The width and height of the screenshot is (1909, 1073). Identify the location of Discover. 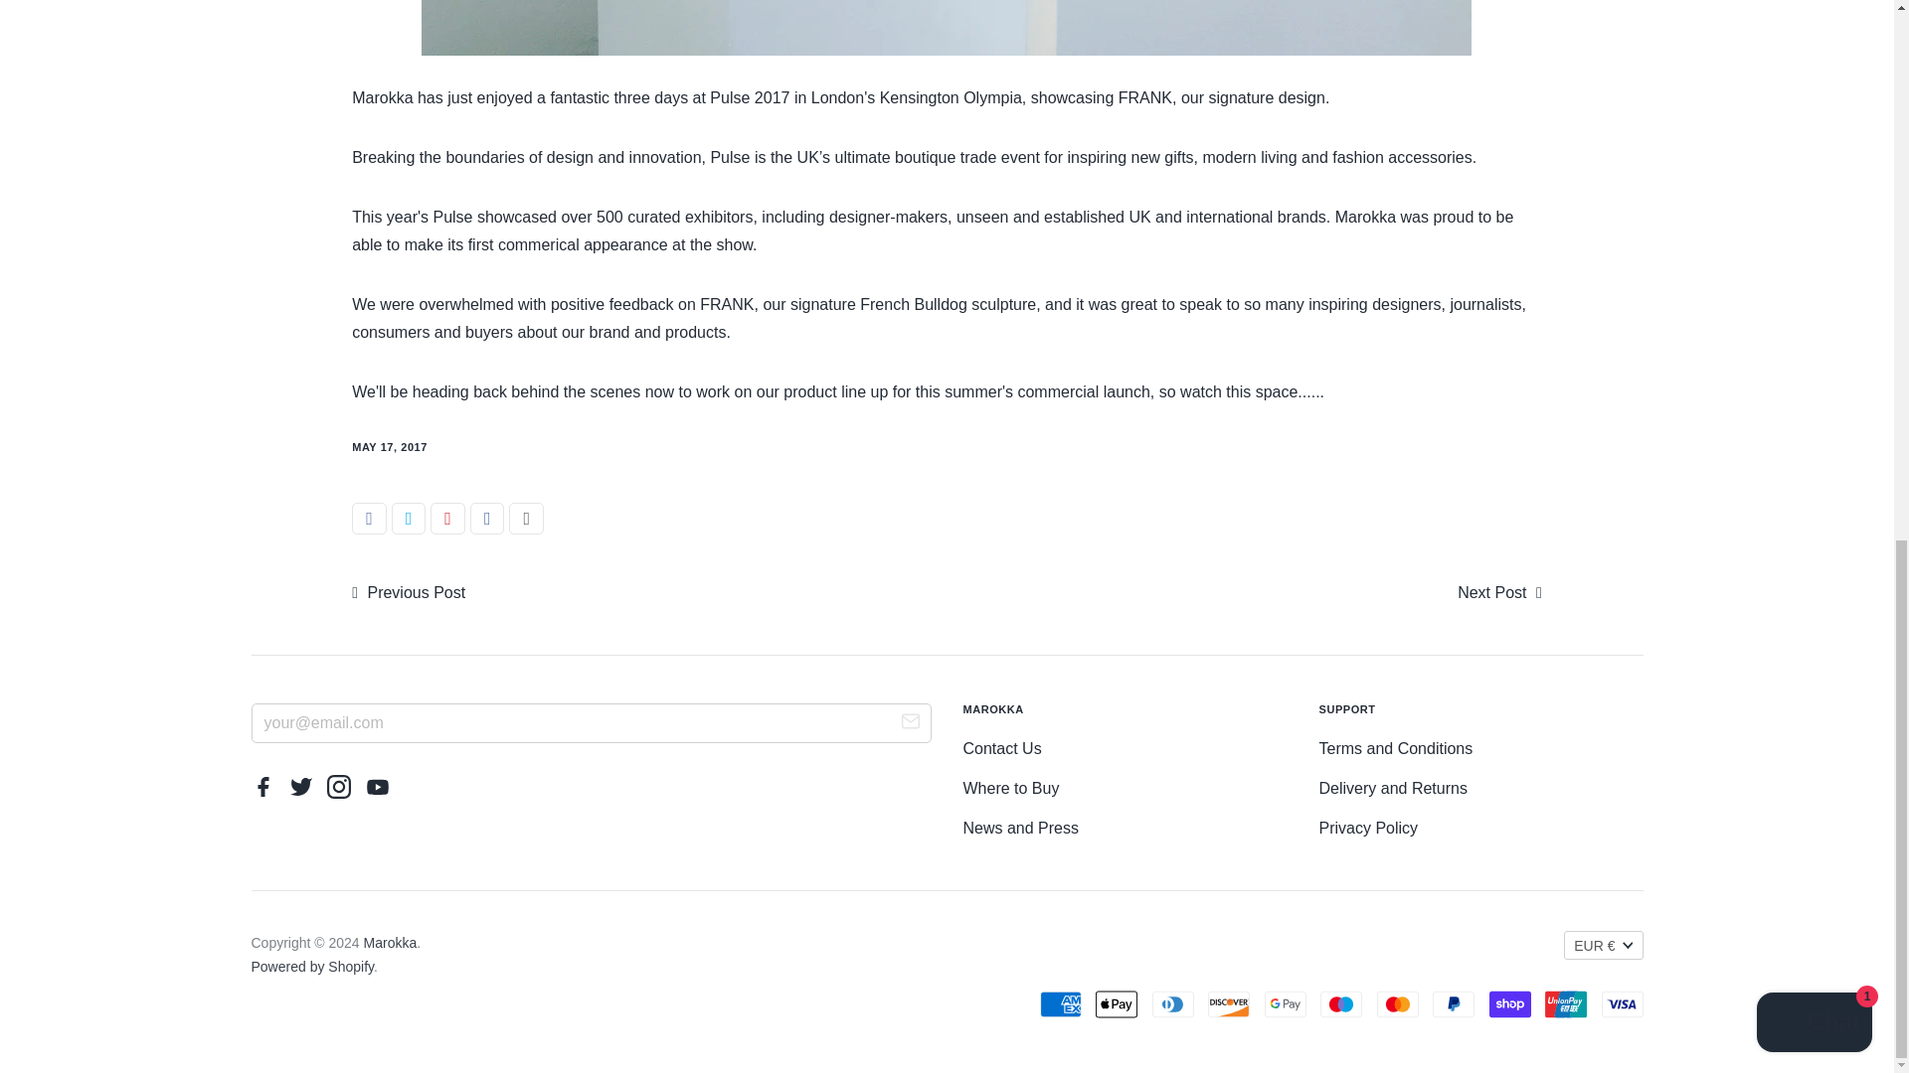
(1229, 1004).